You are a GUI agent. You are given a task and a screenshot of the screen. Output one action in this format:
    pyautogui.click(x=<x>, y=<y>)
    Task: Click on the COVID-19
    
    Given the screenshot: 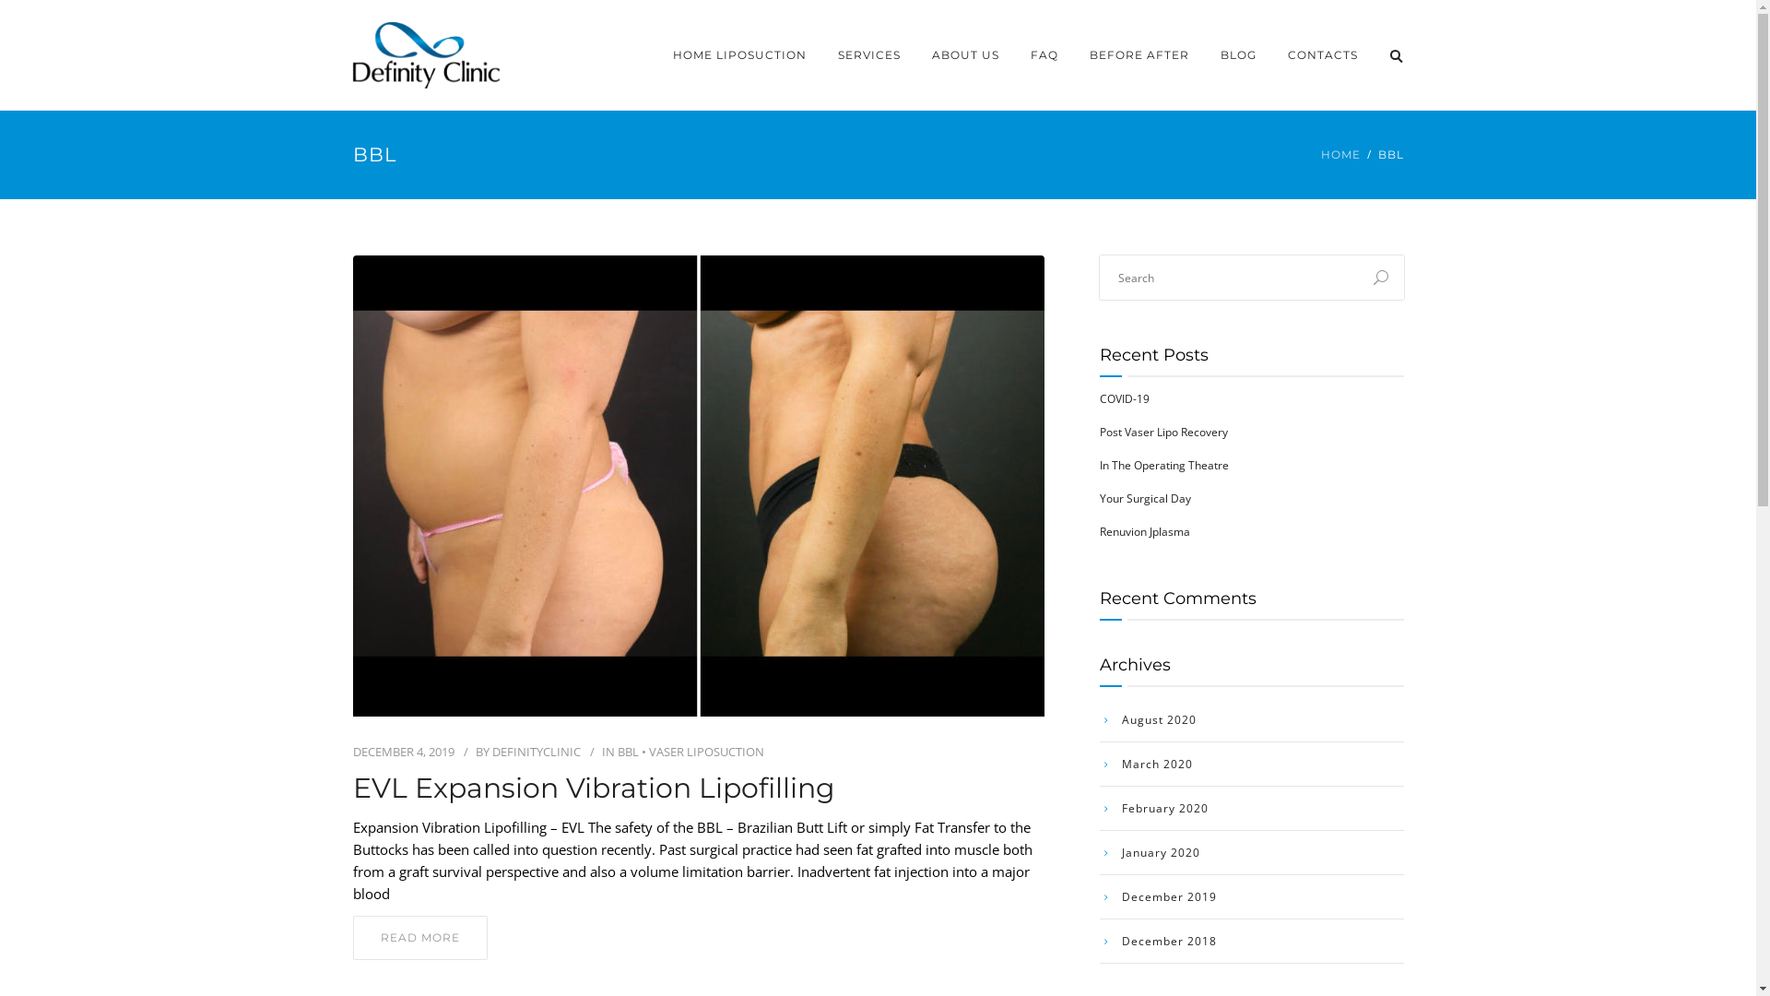 What is the action you would take?
    pyautogui.click(x=1124, y=398)
    